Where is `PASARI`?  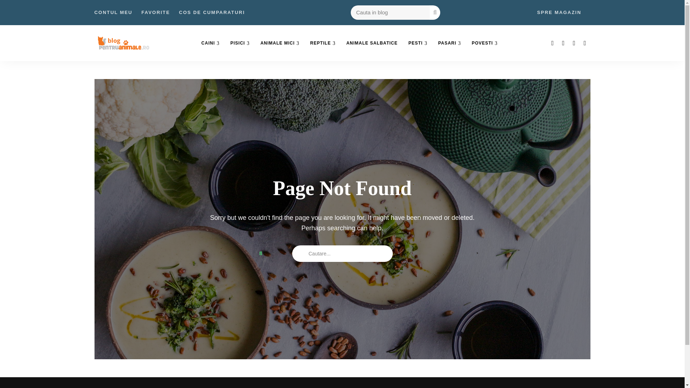 PASARI is located at coordinates (449, 43).